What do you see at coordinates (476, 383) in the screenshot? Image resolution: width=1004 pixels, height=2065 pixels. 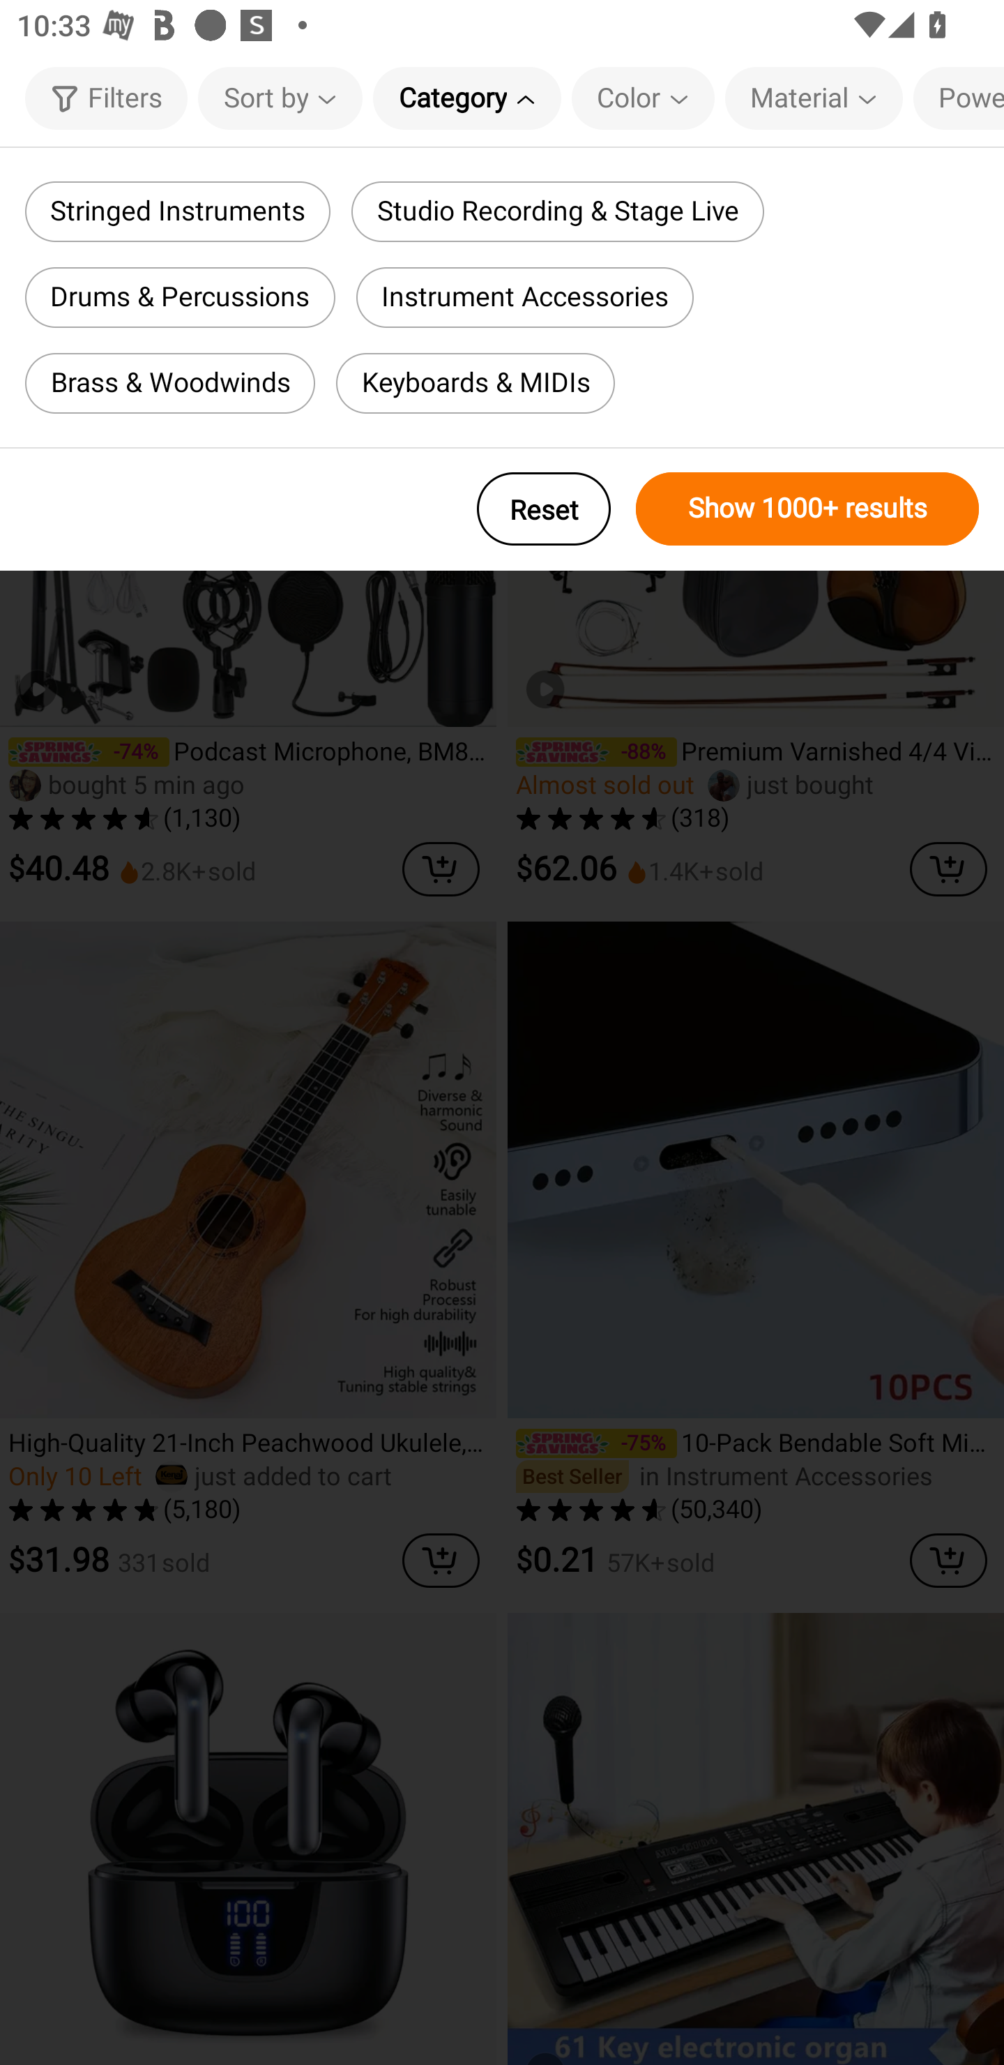 I see `Keyboards & MIDIs` at bounding box center [476, 383].